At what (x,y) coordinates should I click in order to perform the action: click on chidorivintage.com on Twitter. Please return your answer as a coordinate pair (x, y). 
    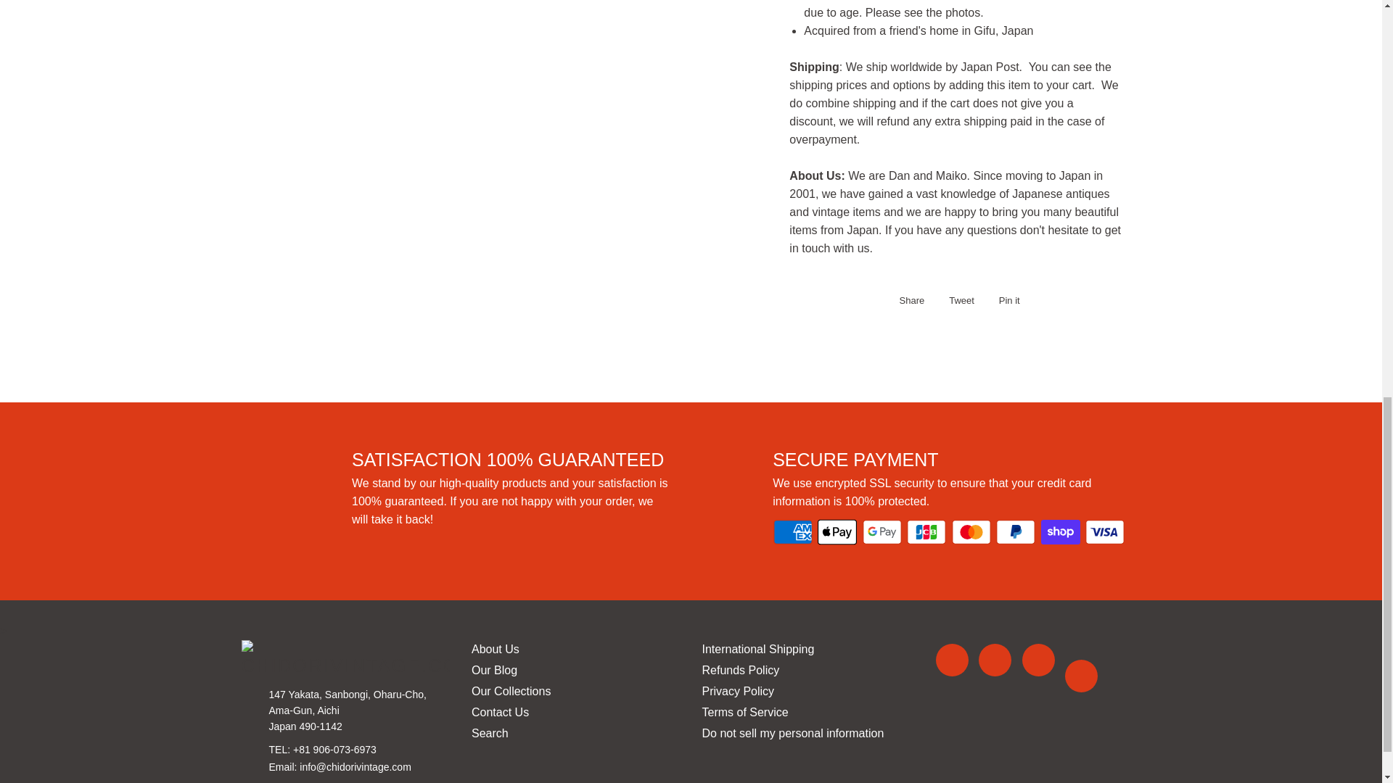
    Looking at the image, I should click on (995, 660).